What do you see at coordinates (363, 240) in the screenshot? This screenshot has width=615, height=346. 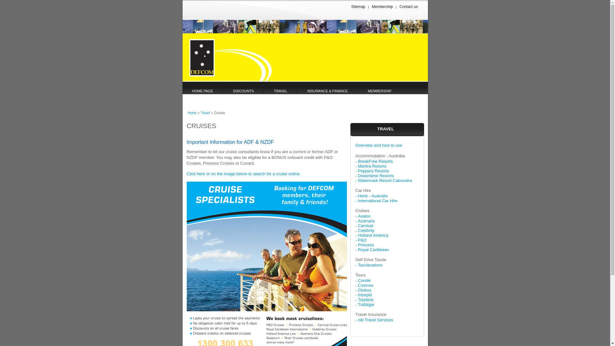 I see `P&O` at bounding box center [363, 240].